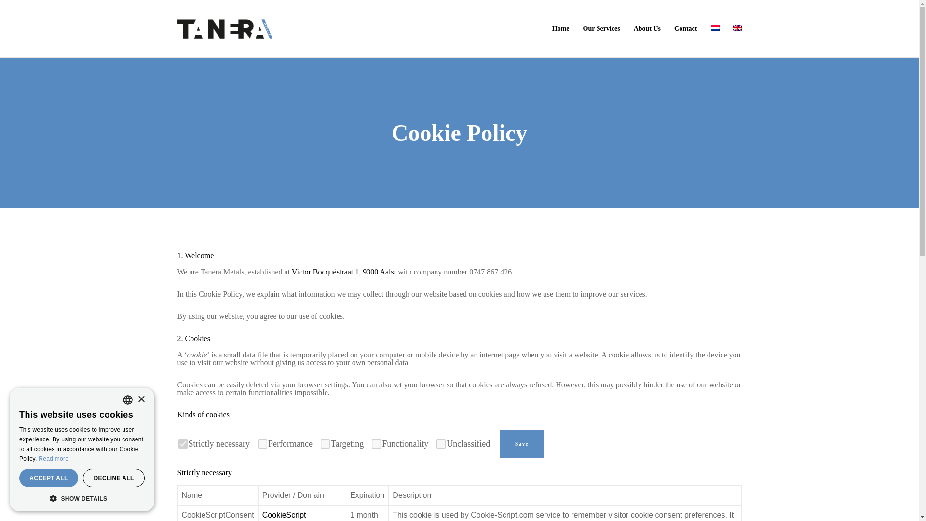  Describe the element at coordinates (323, 442) in the screenshot. I see `targeting` at that location.